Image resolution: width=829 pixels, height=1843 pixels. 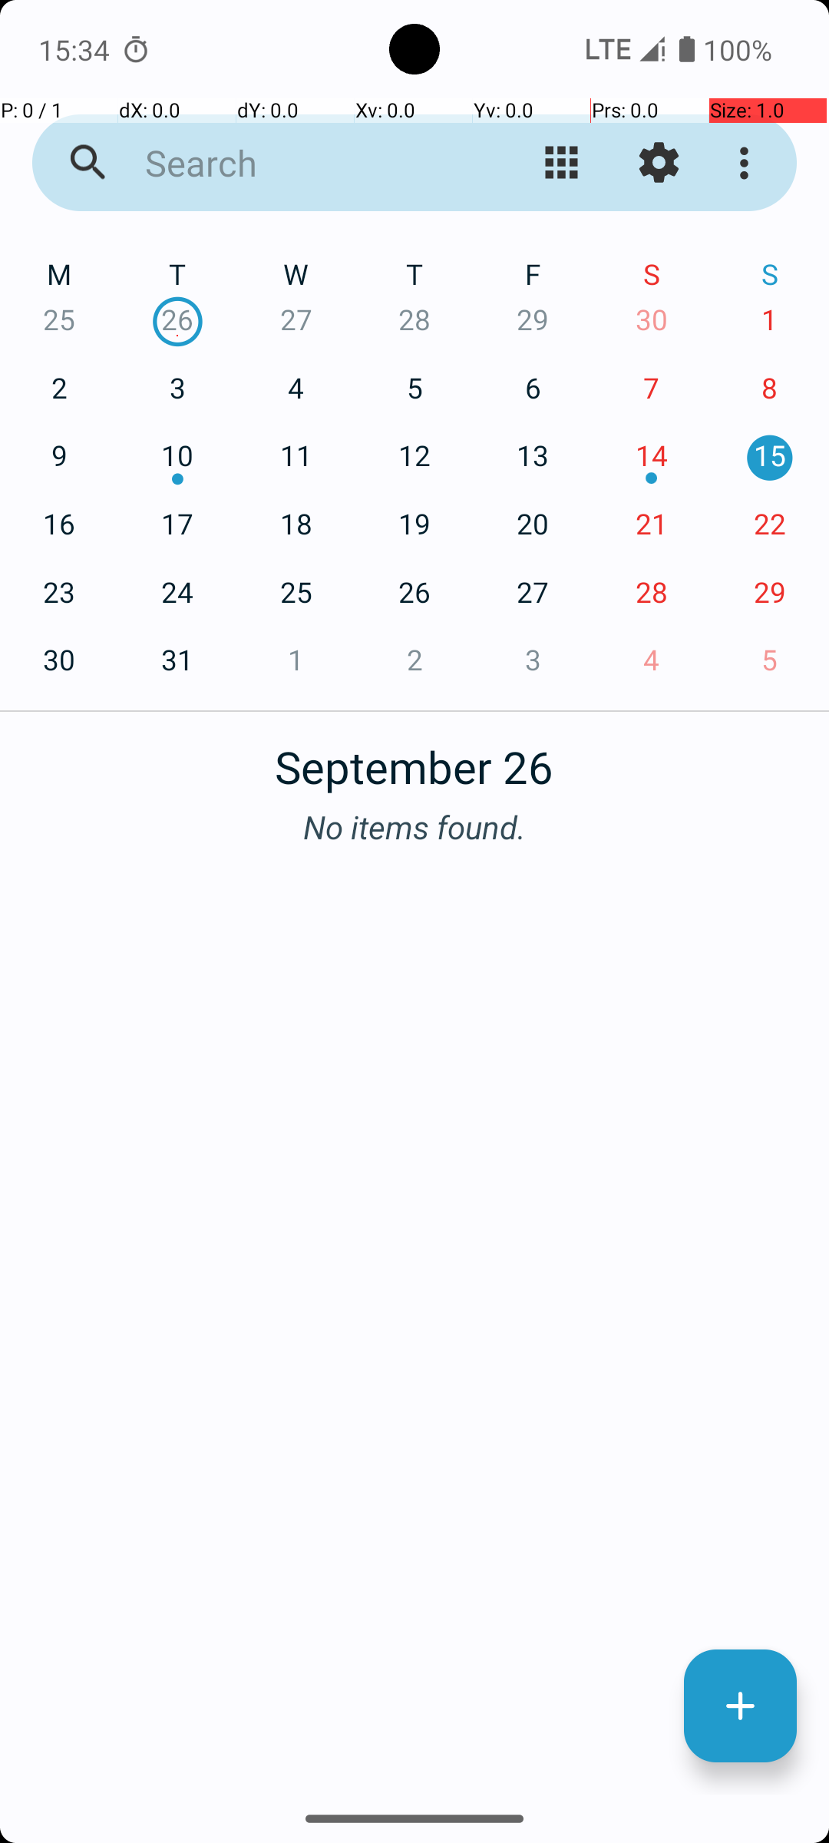 I want to click on September 26, so click(x=414, y=759).